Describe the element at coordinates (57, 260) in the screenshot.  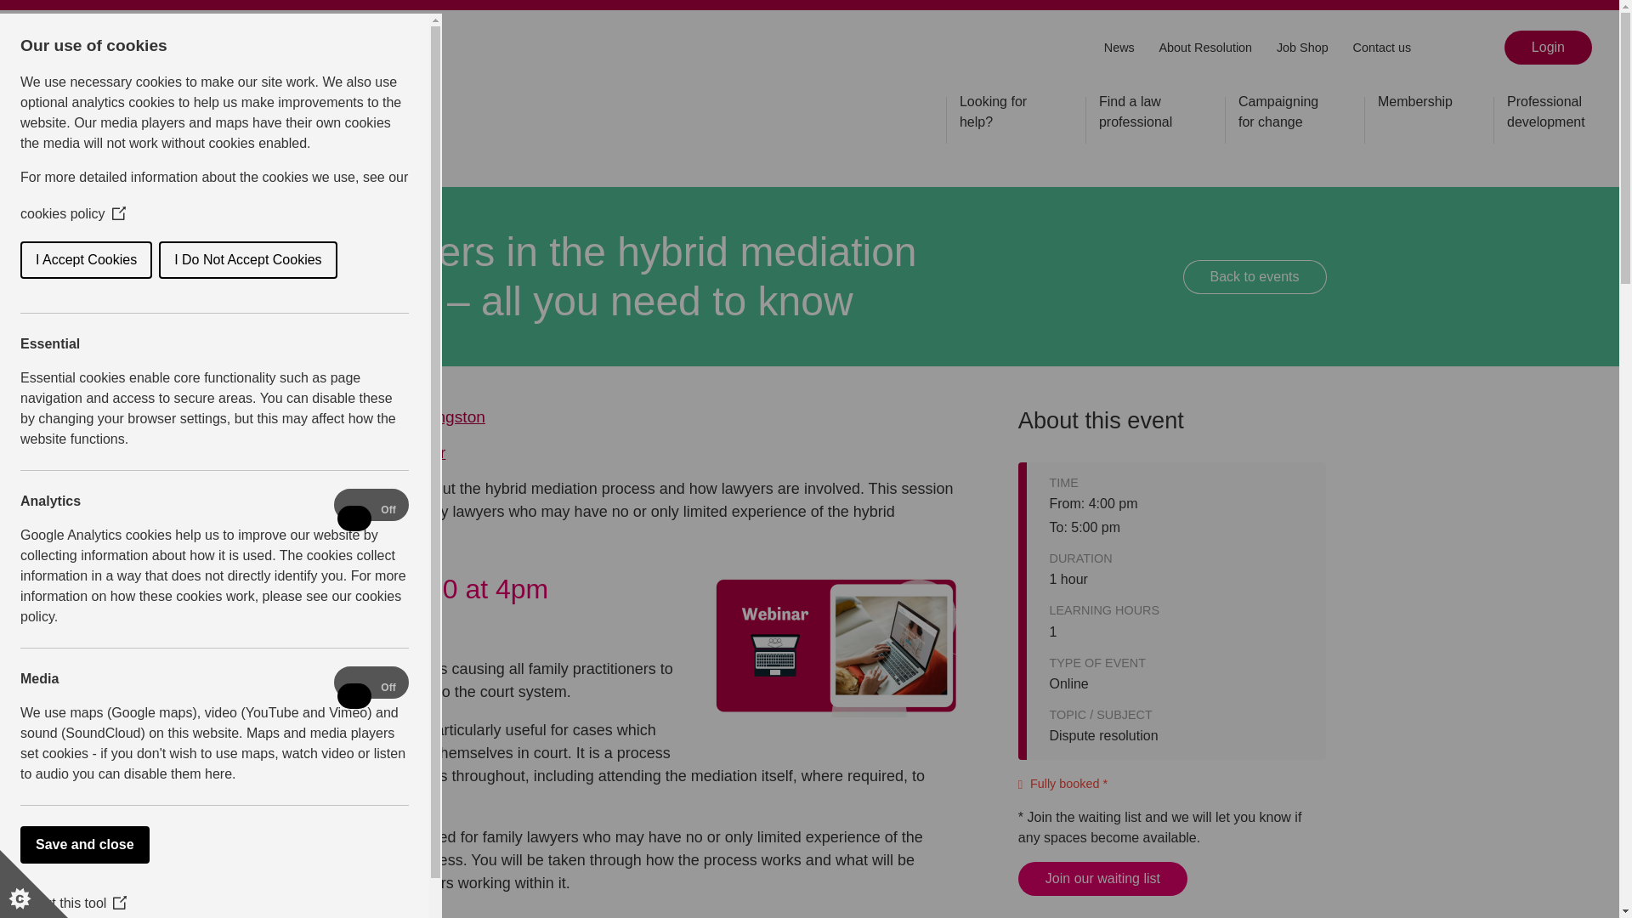
I see `I Do Not Accept Cookies` at that location.